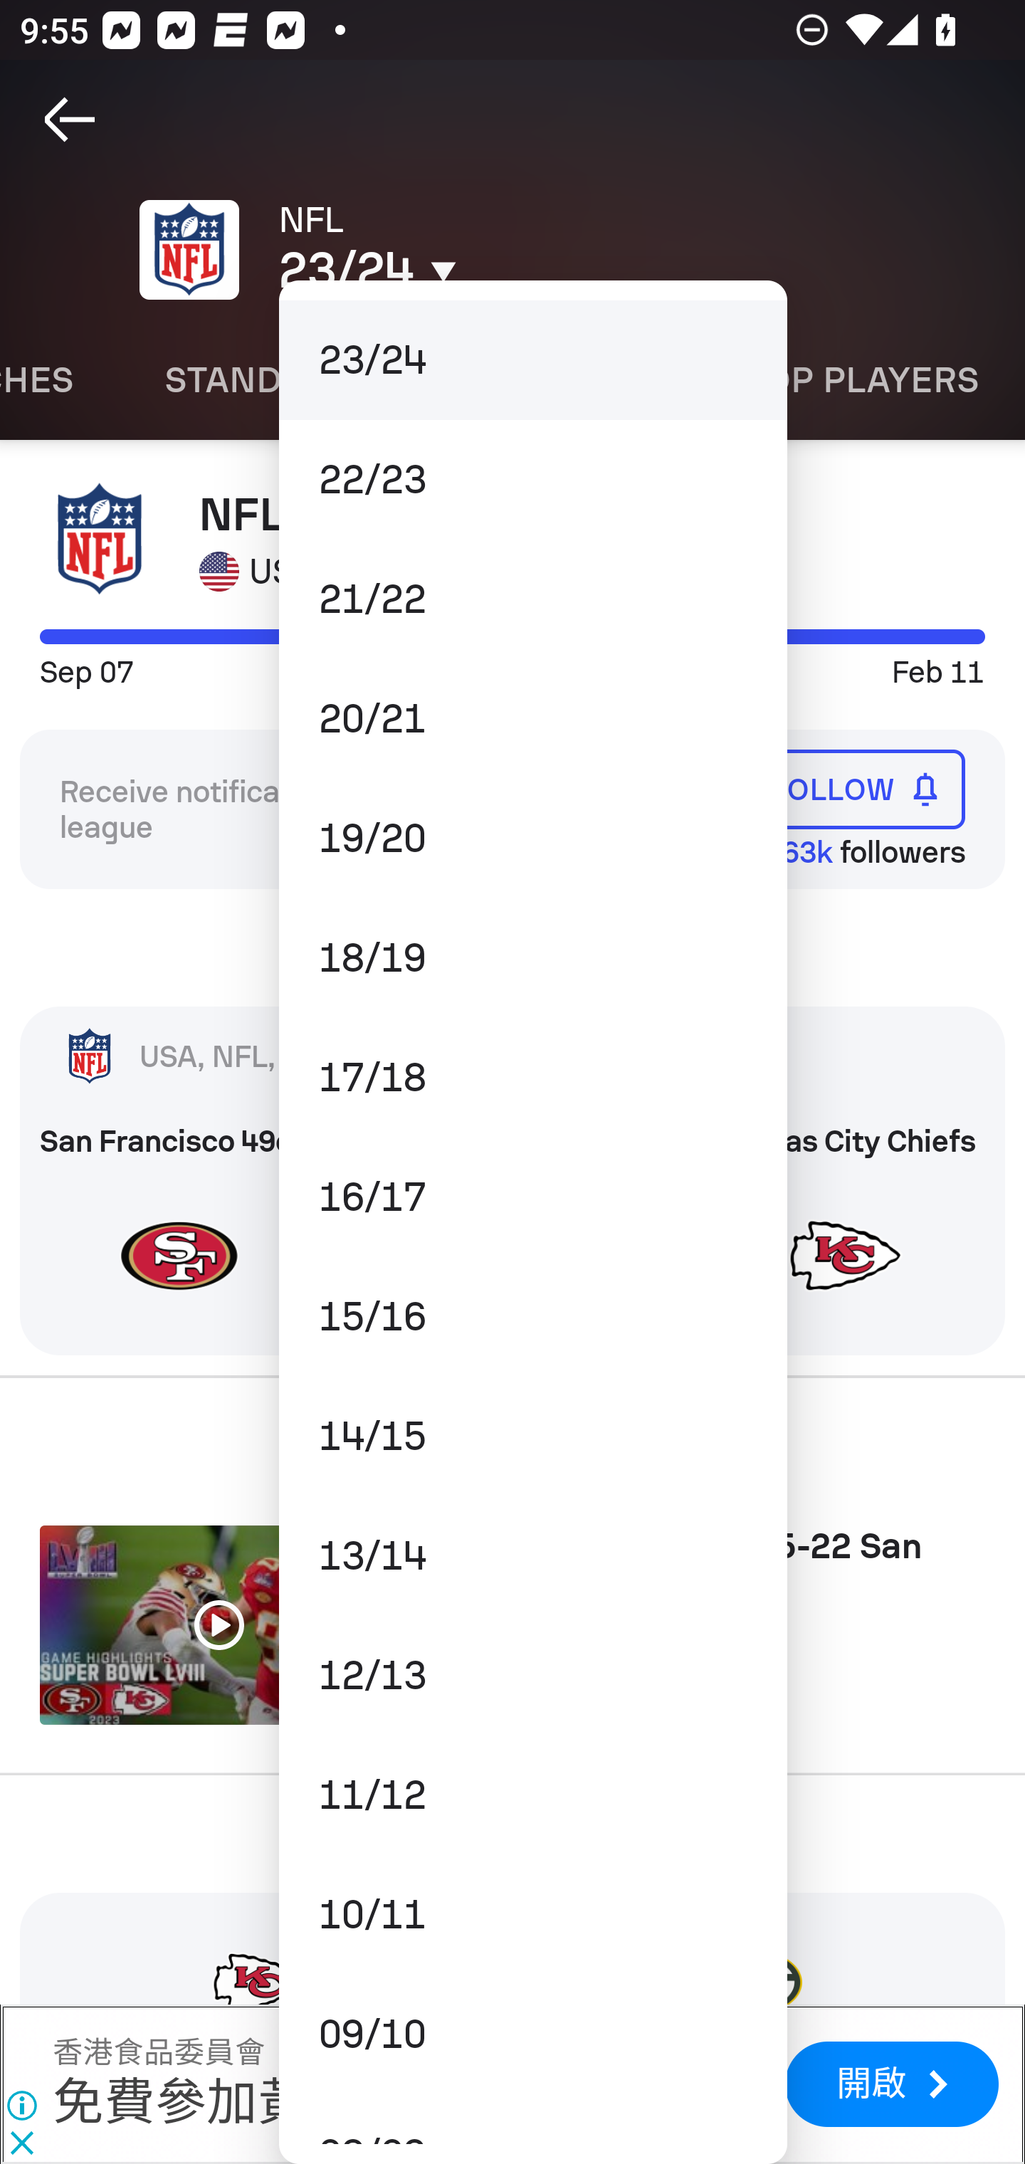  I want to click on 17/18, so click(532, 1078).